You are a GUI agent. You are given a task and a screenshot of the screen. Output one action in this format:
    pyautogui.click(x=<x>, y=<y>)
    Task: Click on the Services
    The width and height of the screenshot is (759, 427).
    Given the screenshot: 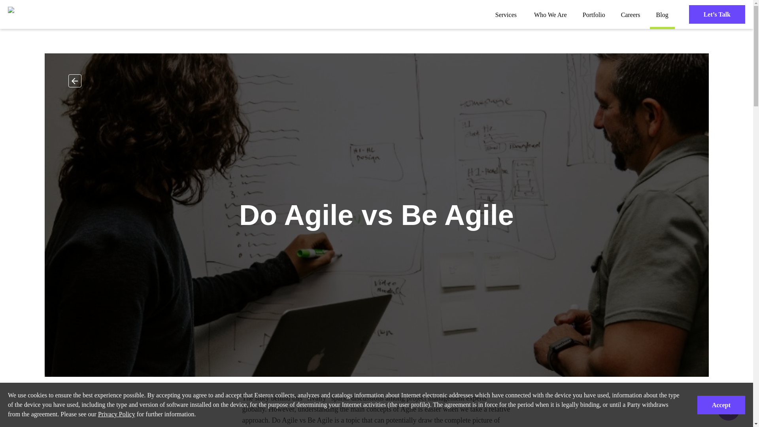 What is the action you would take?
    pyautogui.click(x=506, y=18)
    